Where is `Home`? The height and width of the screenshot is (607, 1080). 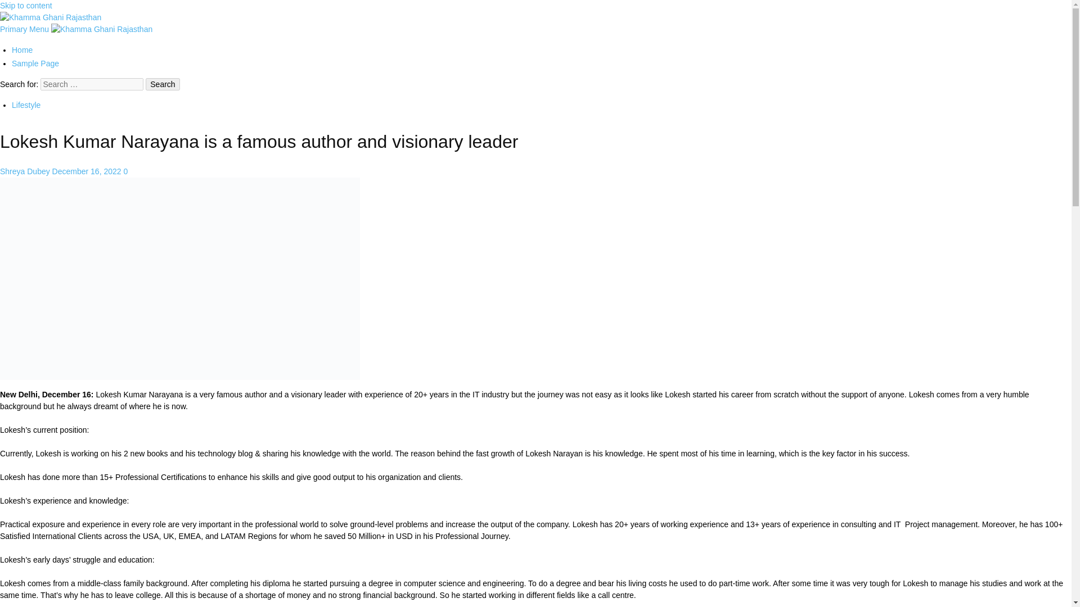 Home is located at coordinates (22, 50).